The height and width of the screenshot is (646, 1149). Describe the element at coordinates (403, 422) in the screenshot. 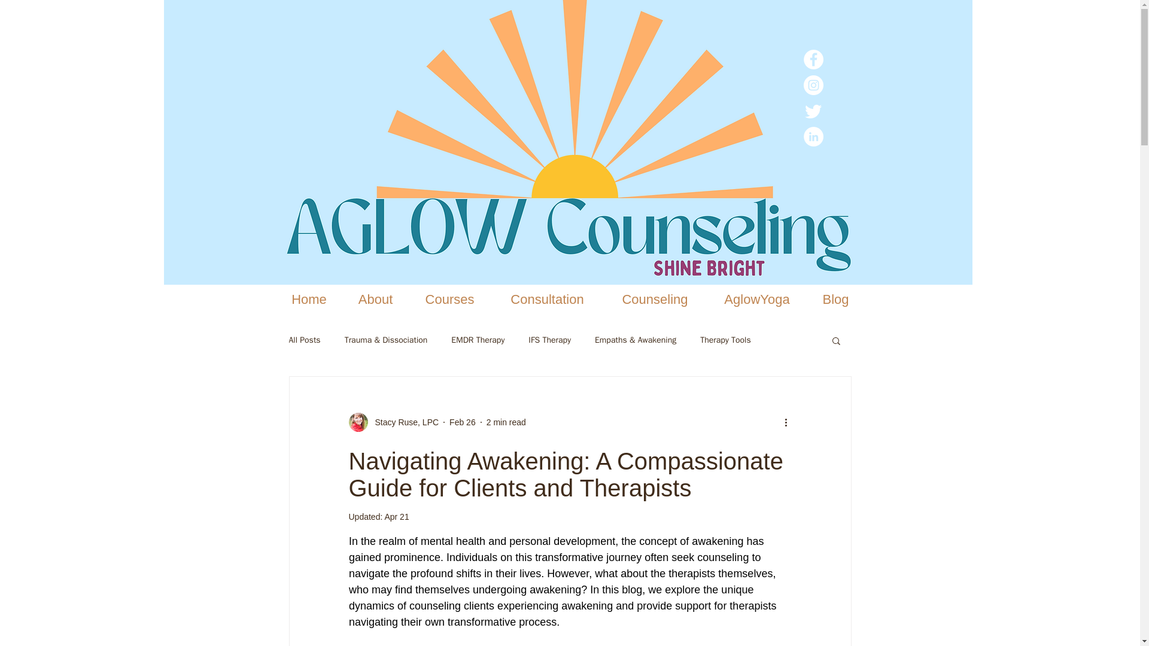

I see `Stacy Ruse, LPC` at that location.